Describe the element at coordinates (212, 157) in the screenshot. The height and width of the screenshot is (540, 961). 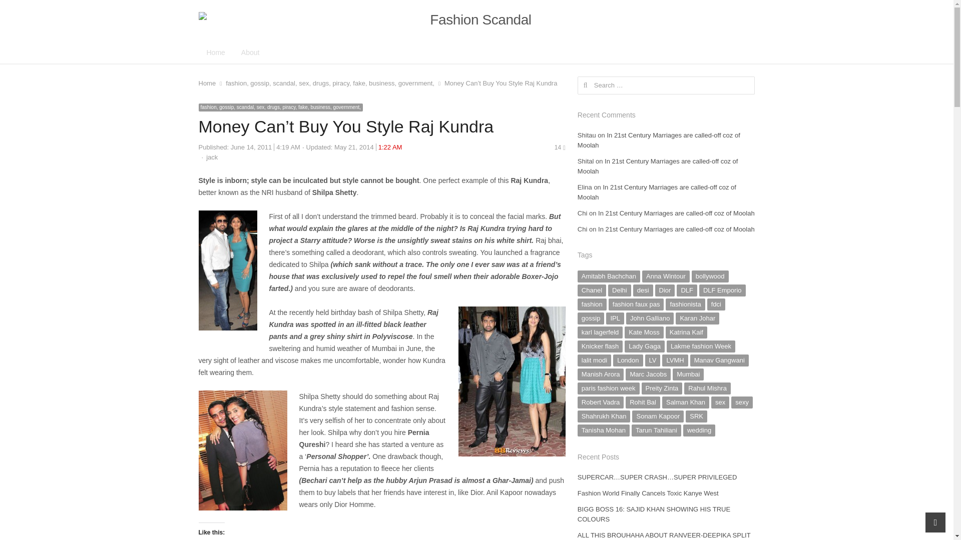
I see `jack` at that location.